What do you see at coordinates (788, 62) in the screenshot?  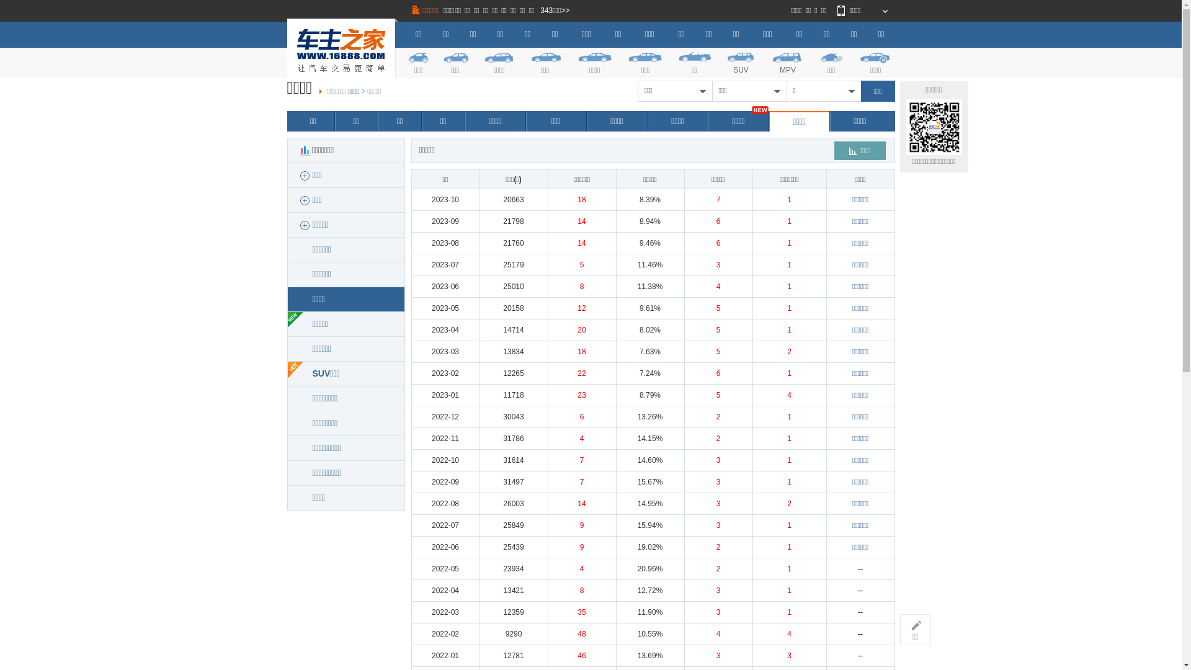 I see `MPV` at bounding box center [788, 62].